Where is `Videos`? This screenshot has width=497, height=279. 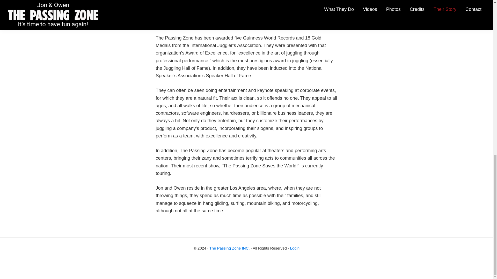 Videos is located at coordinates (315, 262).